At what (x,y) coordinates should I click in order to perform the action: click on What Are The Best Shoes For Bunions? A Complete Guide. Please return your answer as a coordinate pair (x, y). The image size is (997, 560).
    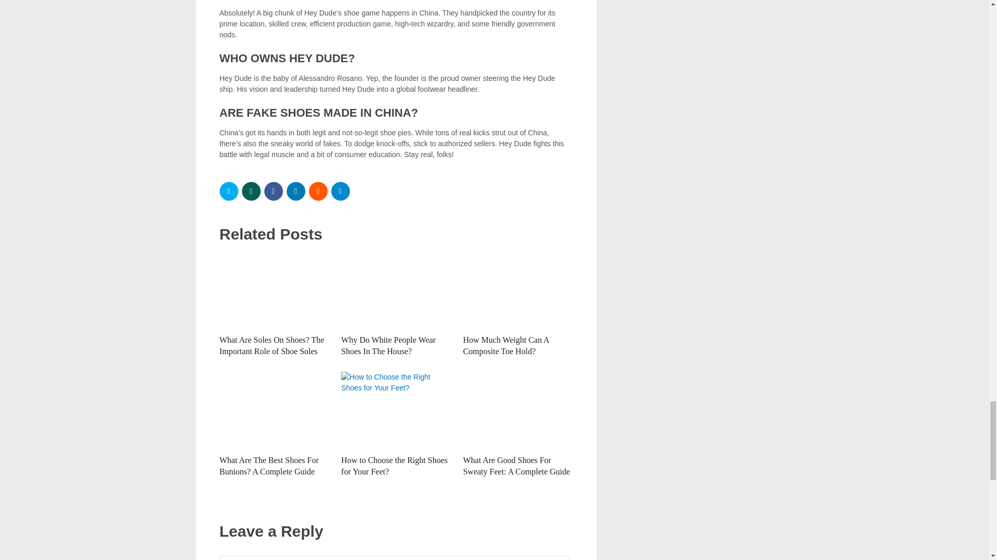
    Looking at the image, I should click on (268, 466).